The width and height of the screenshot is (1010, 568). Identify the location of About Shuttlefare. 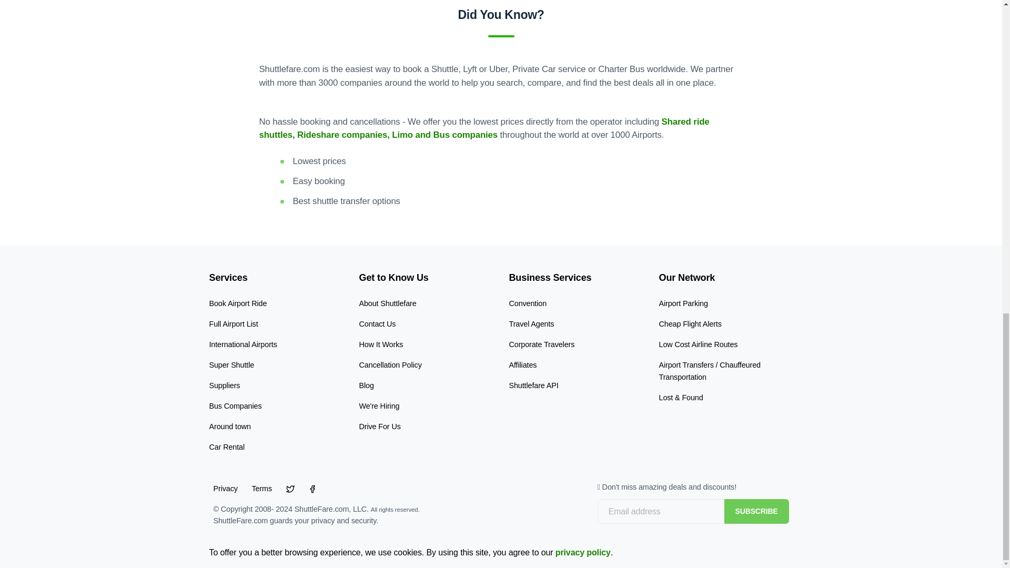
(387, 303).